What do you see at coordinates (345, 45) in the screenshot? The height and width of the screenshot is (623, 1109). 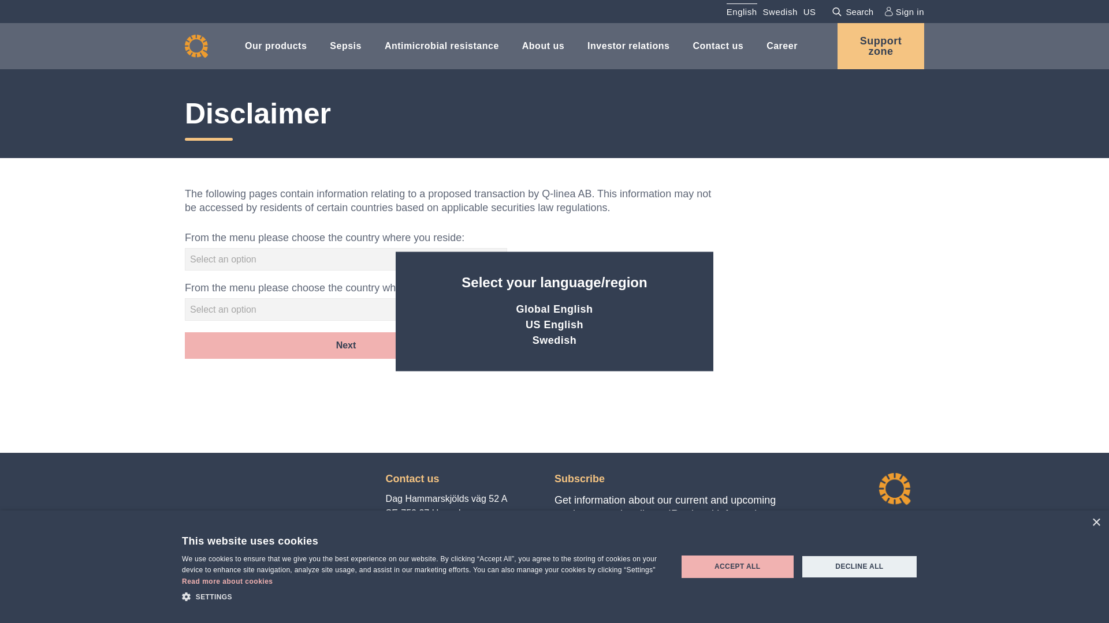 I see `Sepsis` at bounding box center [345, 45].